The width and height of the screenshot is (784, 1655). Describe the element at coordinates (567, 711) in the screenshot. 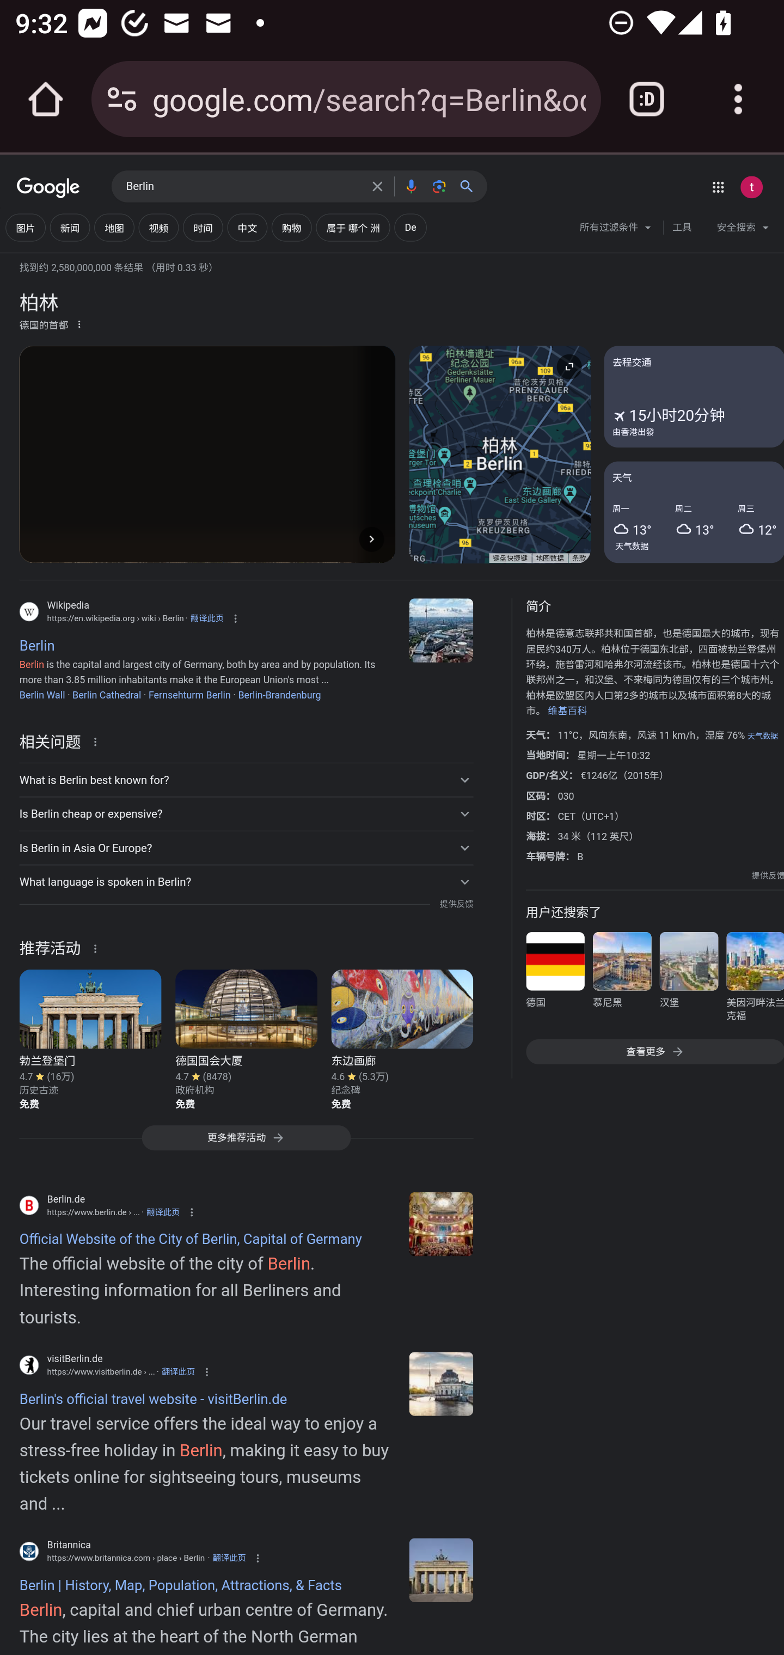

I see `维基百科` at that location.